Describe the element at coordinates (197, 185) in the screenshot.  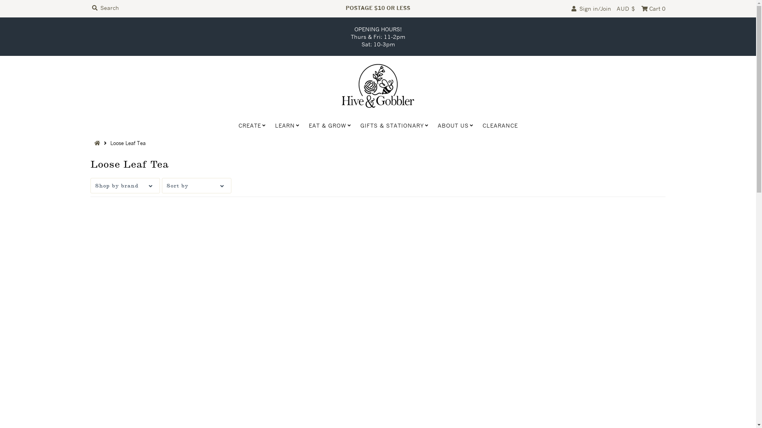
I see `Sort by` at that location.